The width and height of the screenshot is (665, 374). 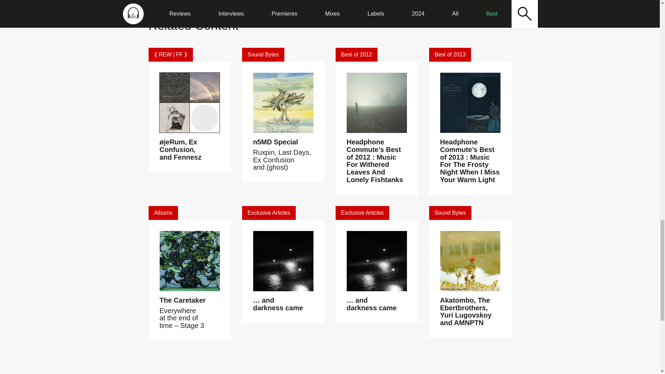 What do you see at coordinates (269, 213) in the screenshot?
I see `Exclusive Articles` at bounding box center [269, 213].